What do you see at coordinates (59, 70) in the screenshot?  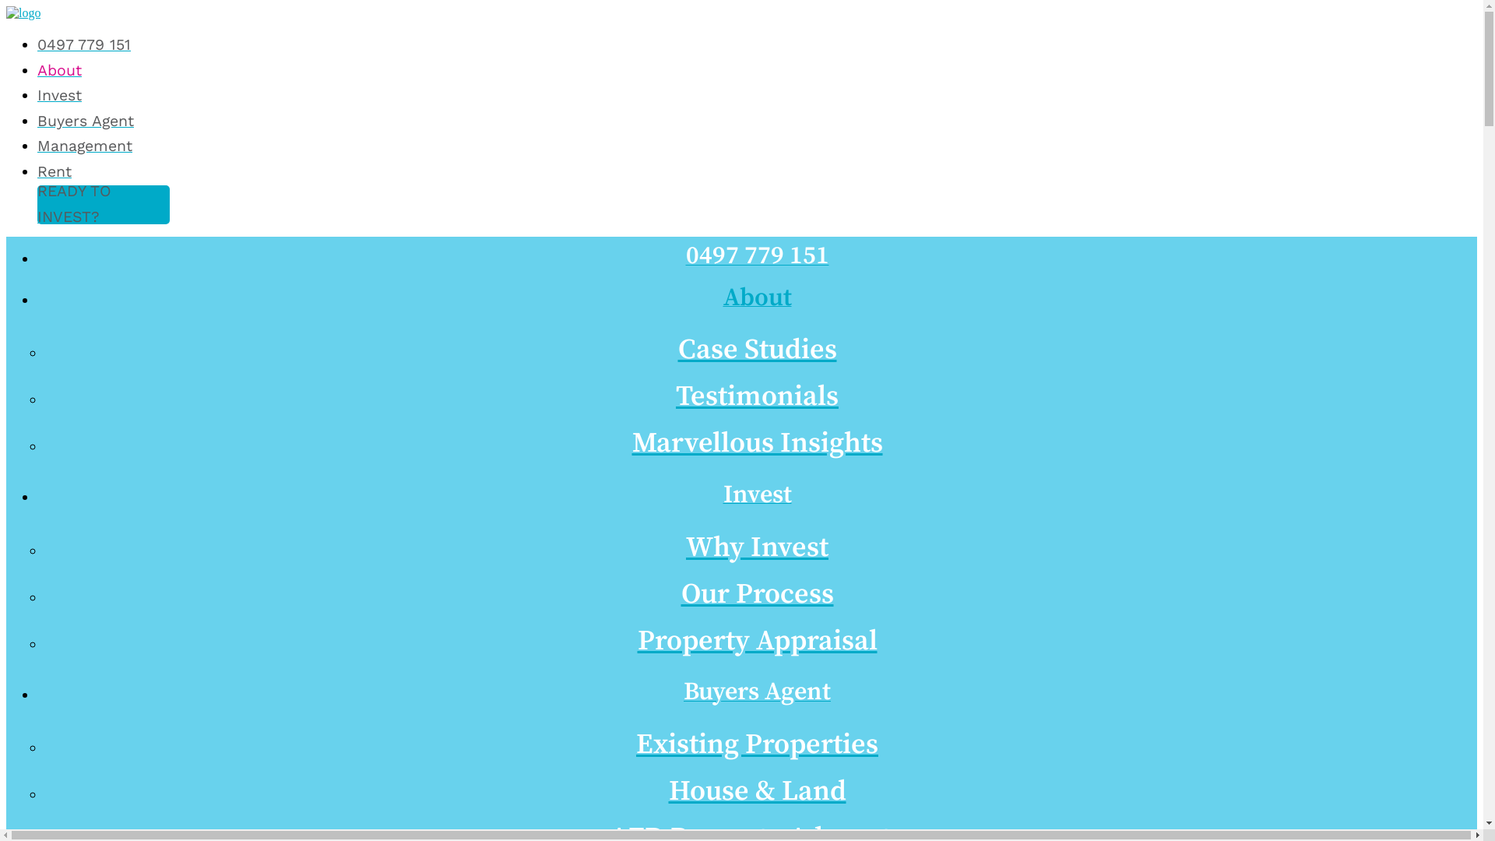 I see `About` at bounding box center [59, 70].